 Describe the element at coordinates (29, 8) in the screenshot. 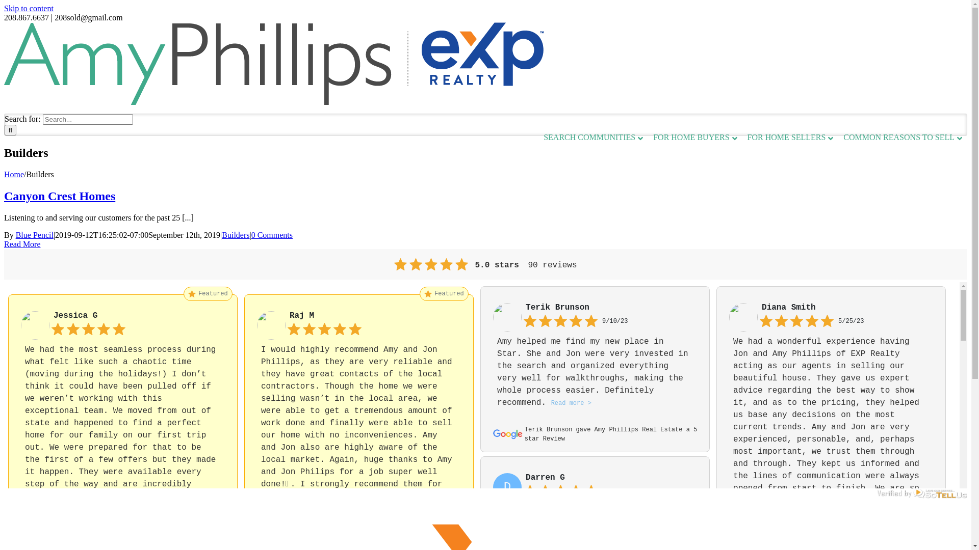

I see `Skip to content` at that location.